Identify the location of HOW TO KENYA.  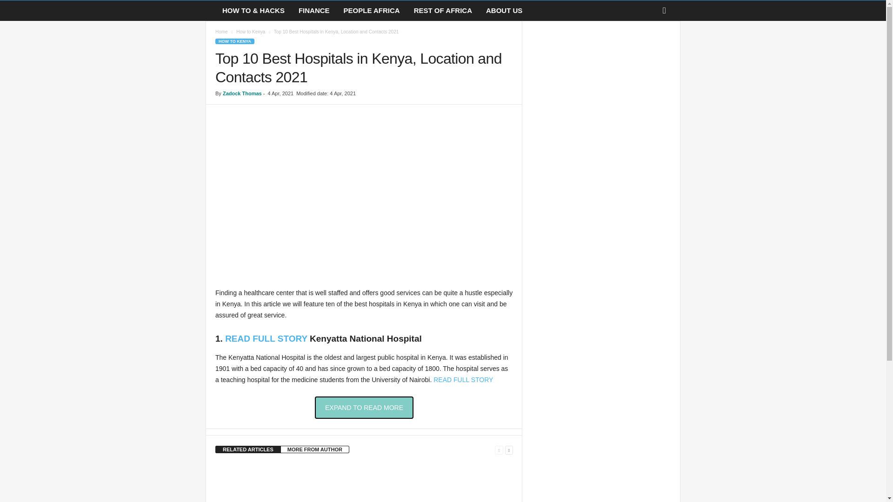
(234, 41).